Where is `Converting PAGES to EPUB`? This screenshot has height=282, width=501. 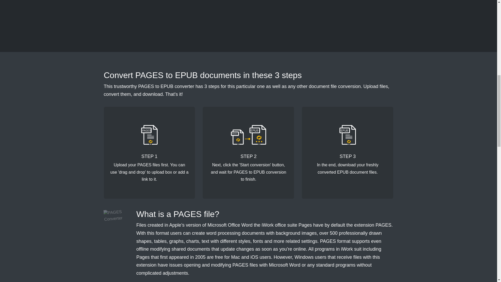
Converting PAGES to EPUB is located at coordinates (248, 135).